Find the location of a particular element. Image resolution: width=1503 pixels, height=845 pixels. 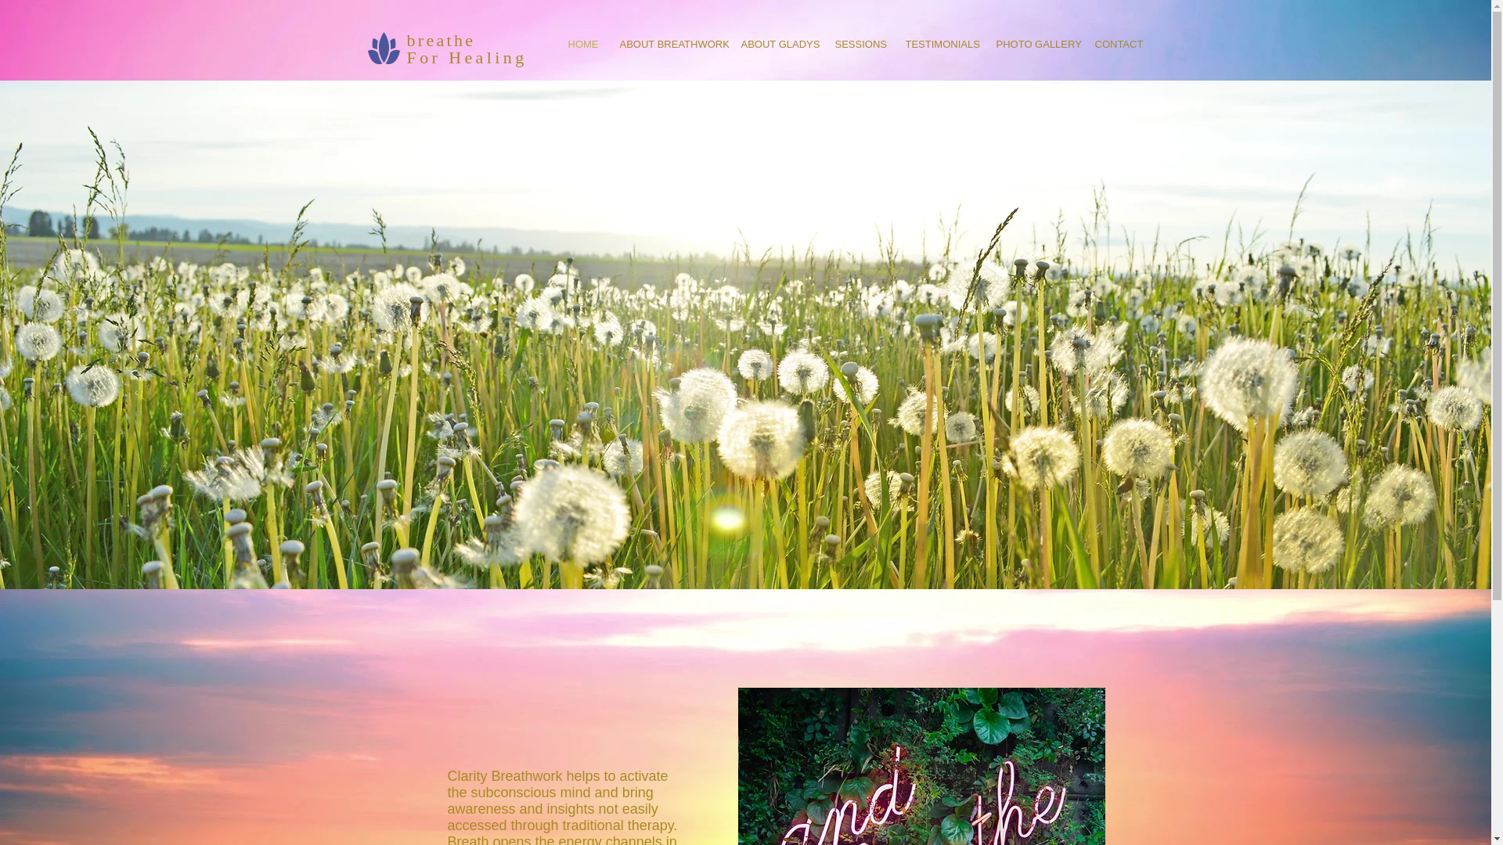

TESTIMONIALS is located at coordinates (939, 44).